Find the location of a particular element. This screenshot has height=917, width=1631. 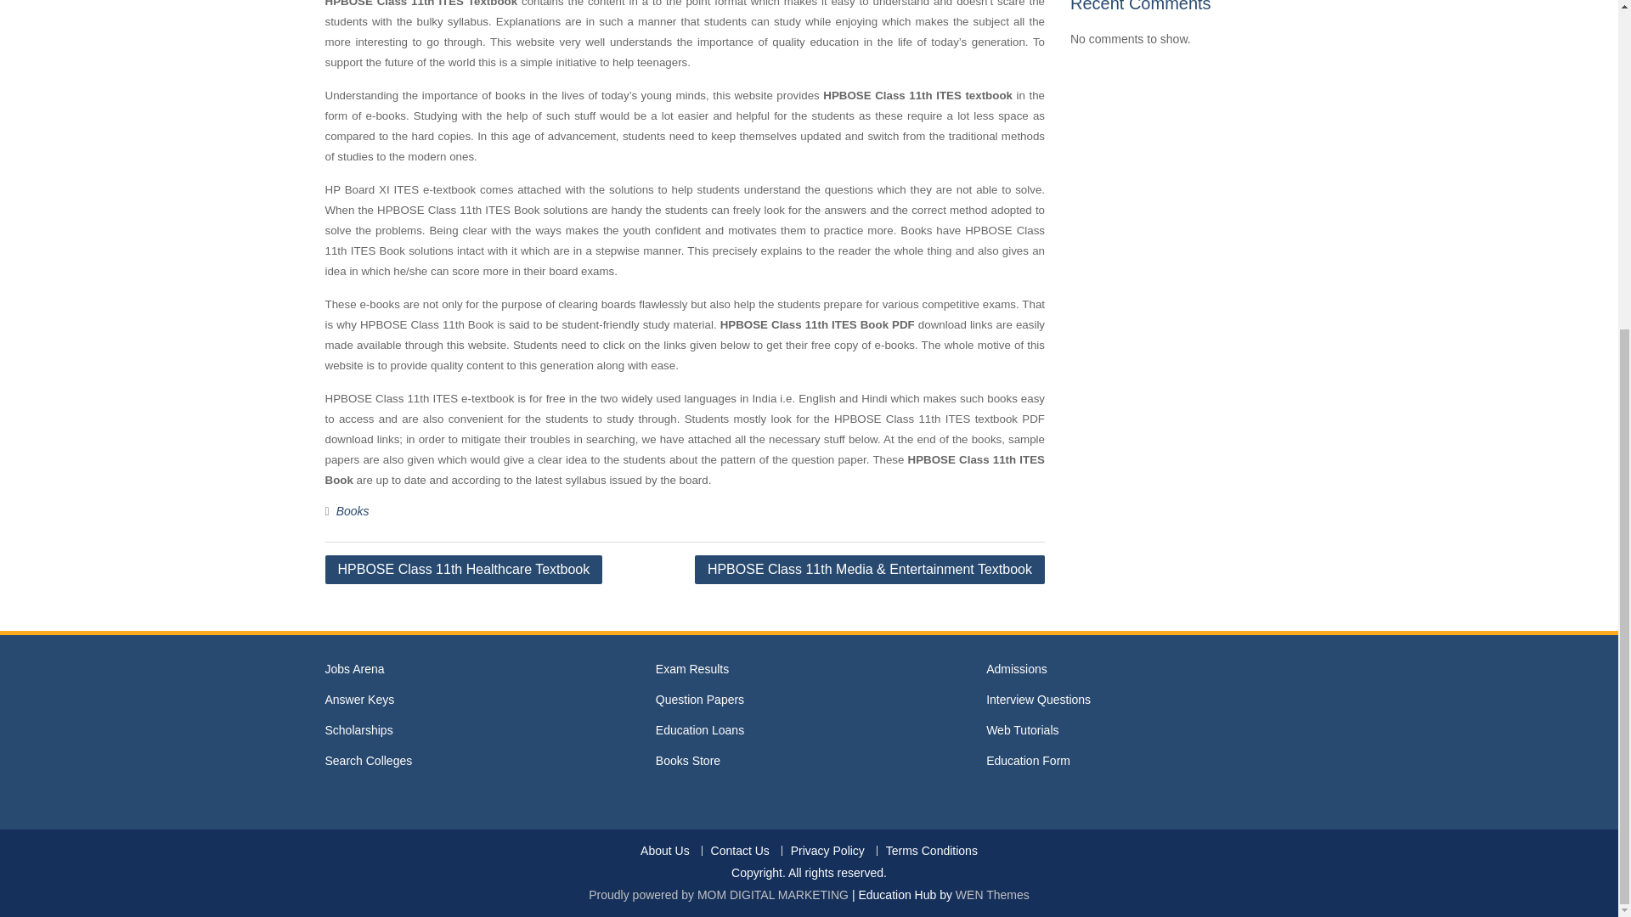

Privacy Policy is located at coordinates (827, 851).